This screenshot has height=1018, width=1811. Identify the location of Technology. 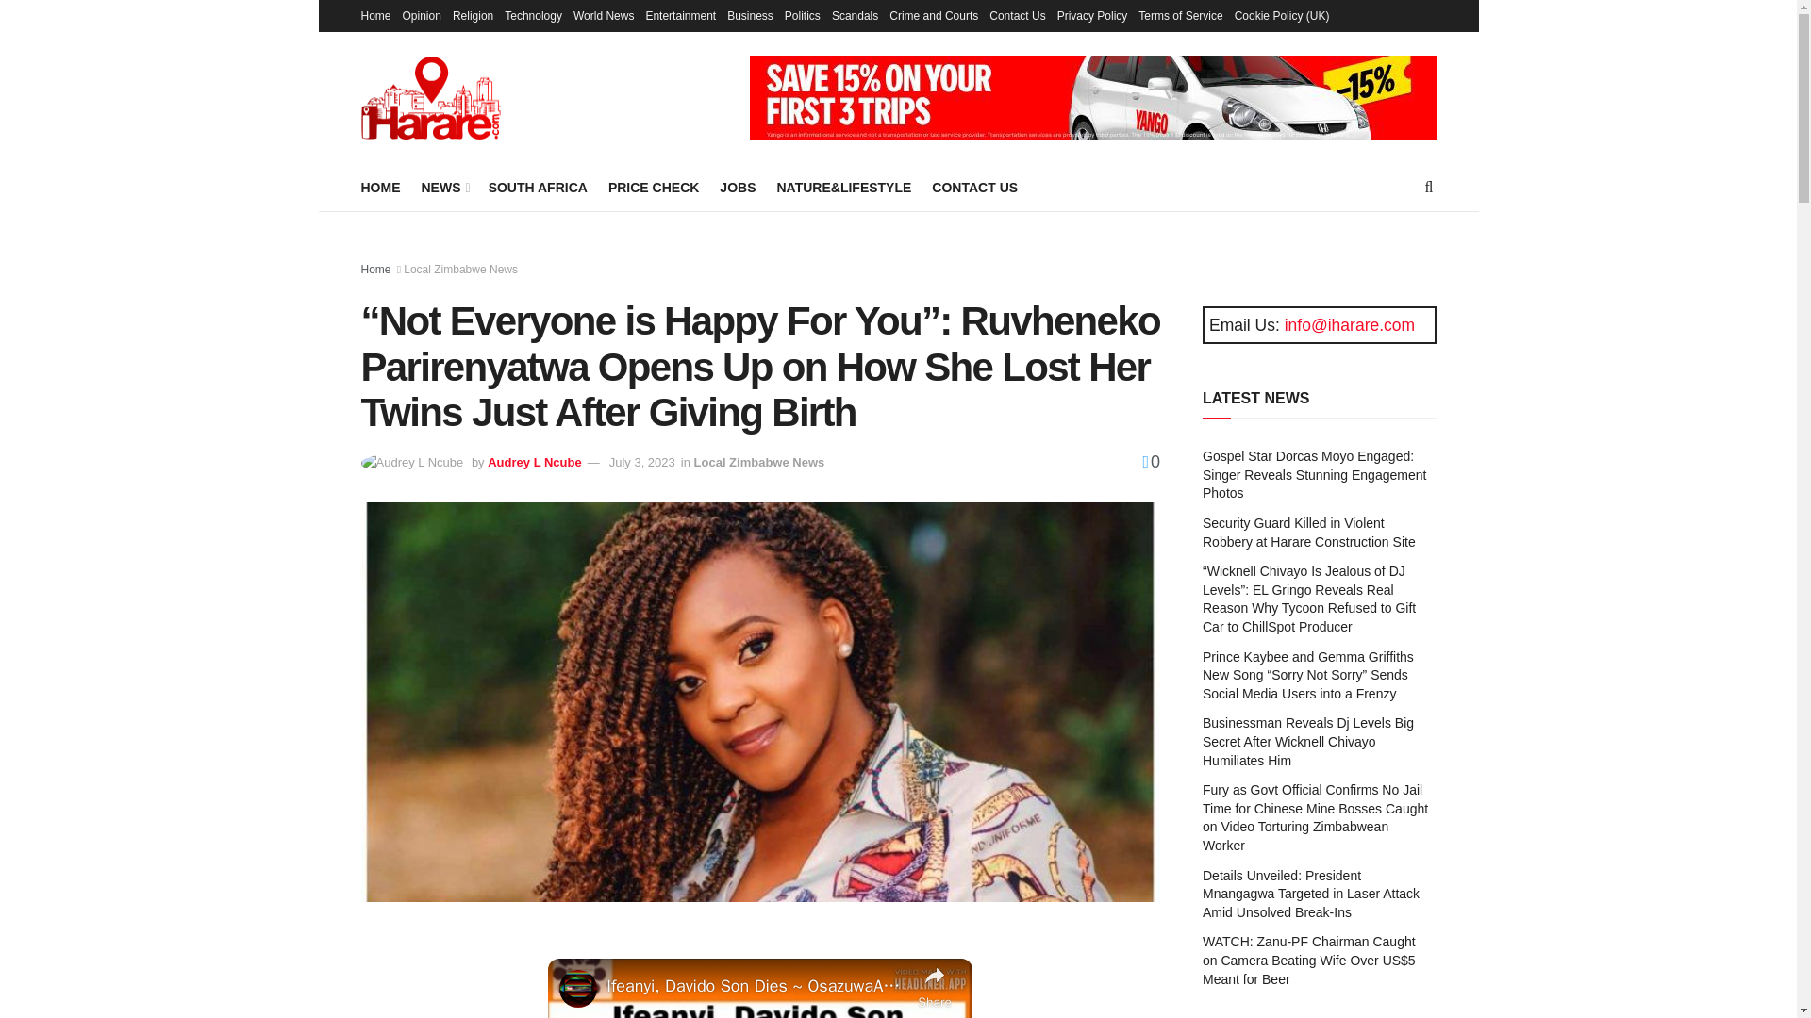
(533, 15).